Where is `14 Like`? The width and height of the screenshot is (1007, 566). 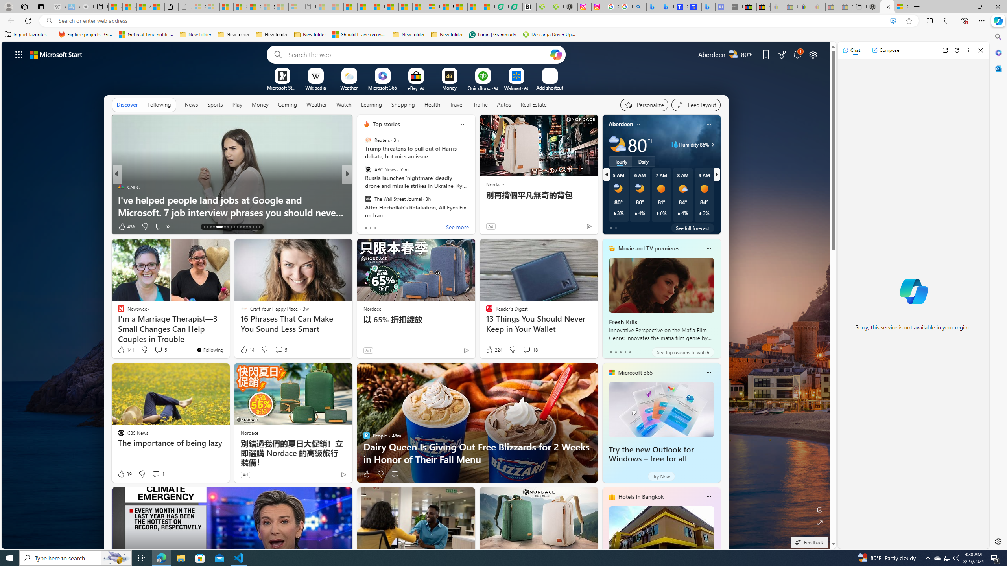 14 Like is located at coordinates (247, 350).